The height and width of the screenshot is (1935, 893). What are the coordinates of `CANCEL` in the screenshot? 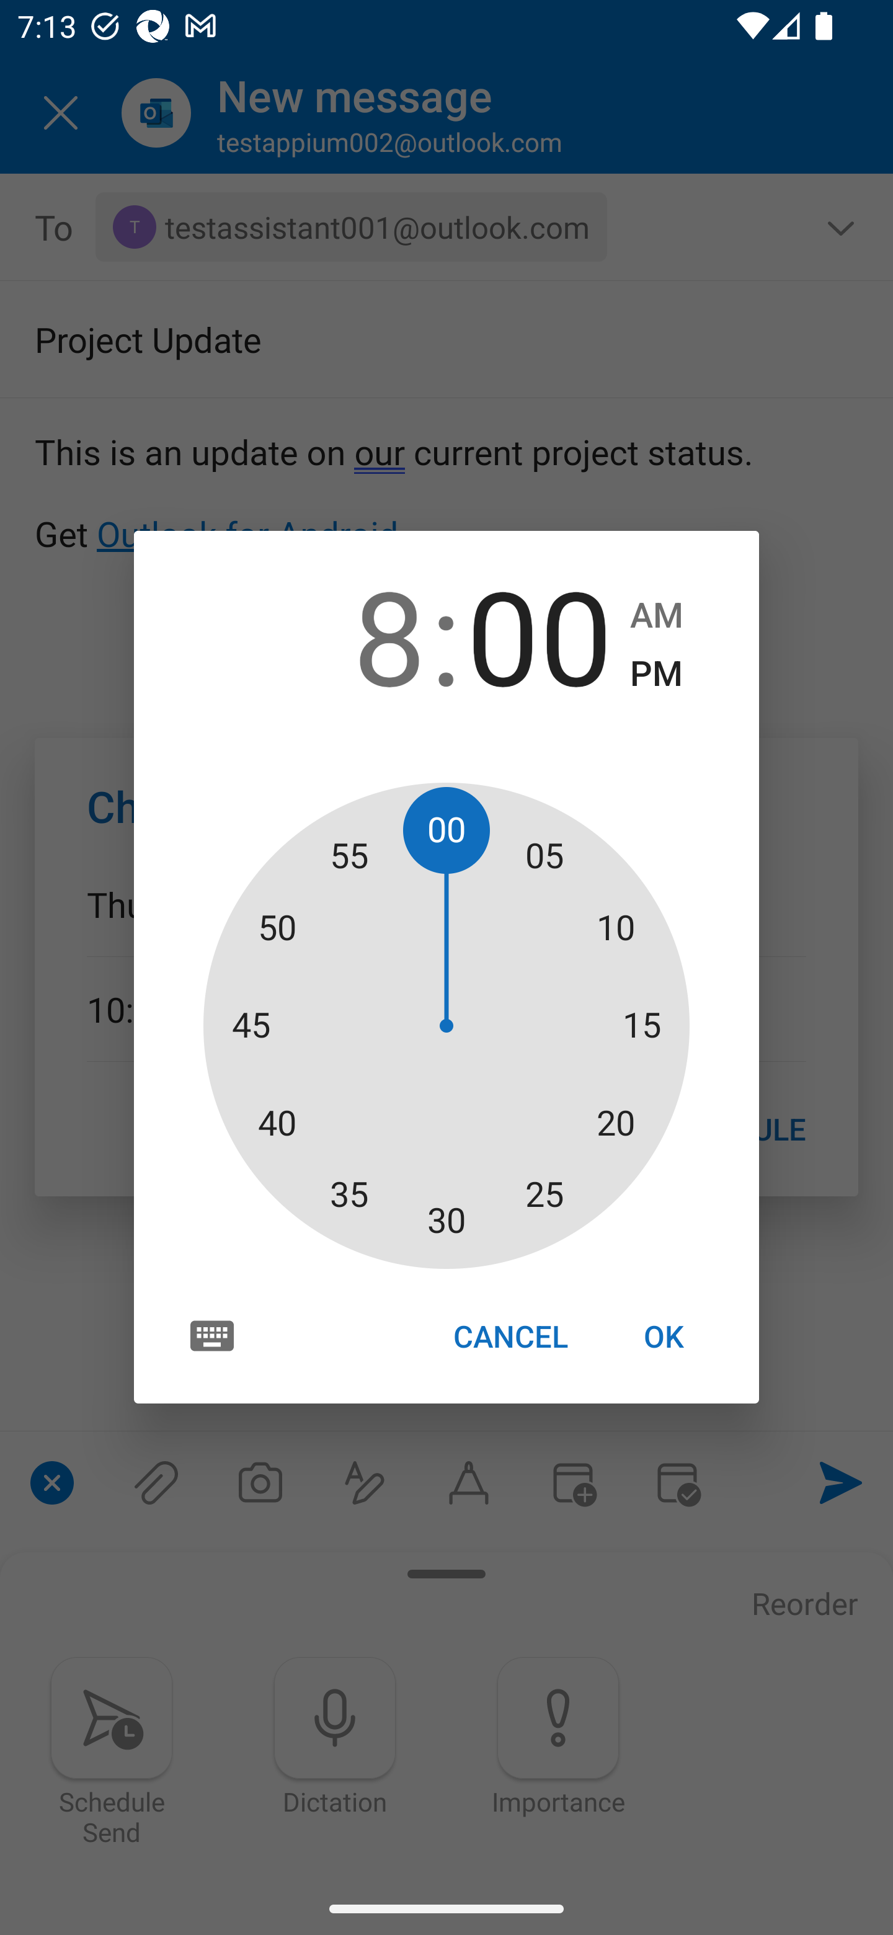 It's located at (510, 1336).